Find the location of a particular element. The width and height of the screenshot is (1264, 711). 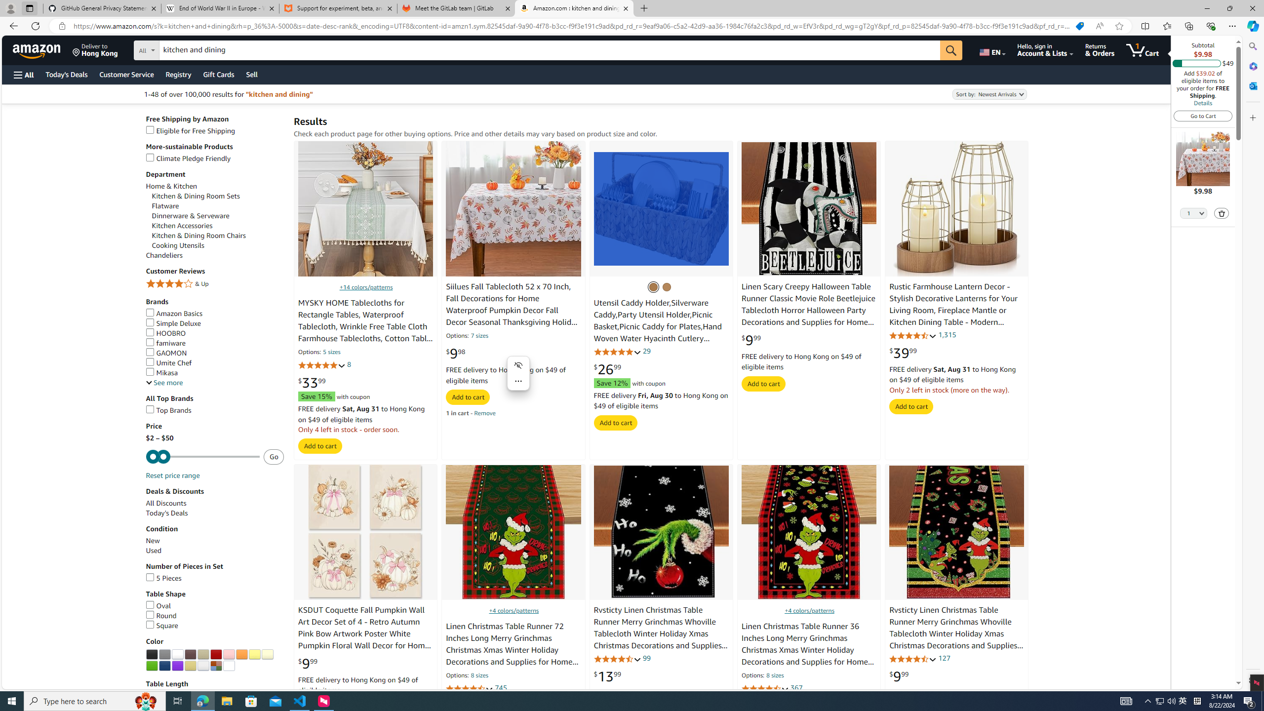

Home & Kitchen is located at coordinates (215, 186).